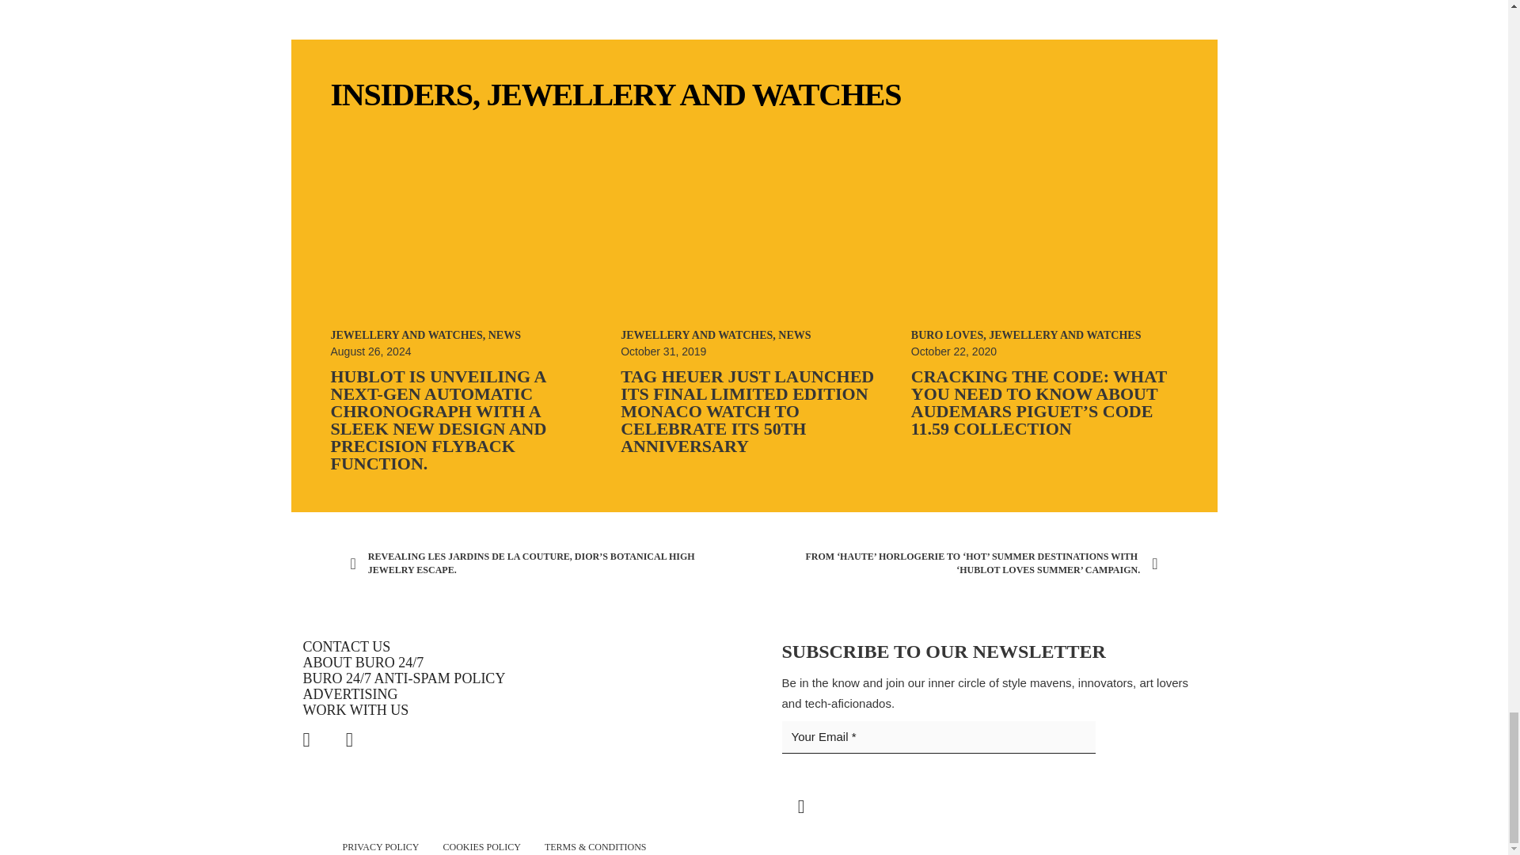 The width and height of the screenshot is (1520, 855). Describe the element at coordinates (402, 94) in the screenshot. I see `INSIDERS` at that location.